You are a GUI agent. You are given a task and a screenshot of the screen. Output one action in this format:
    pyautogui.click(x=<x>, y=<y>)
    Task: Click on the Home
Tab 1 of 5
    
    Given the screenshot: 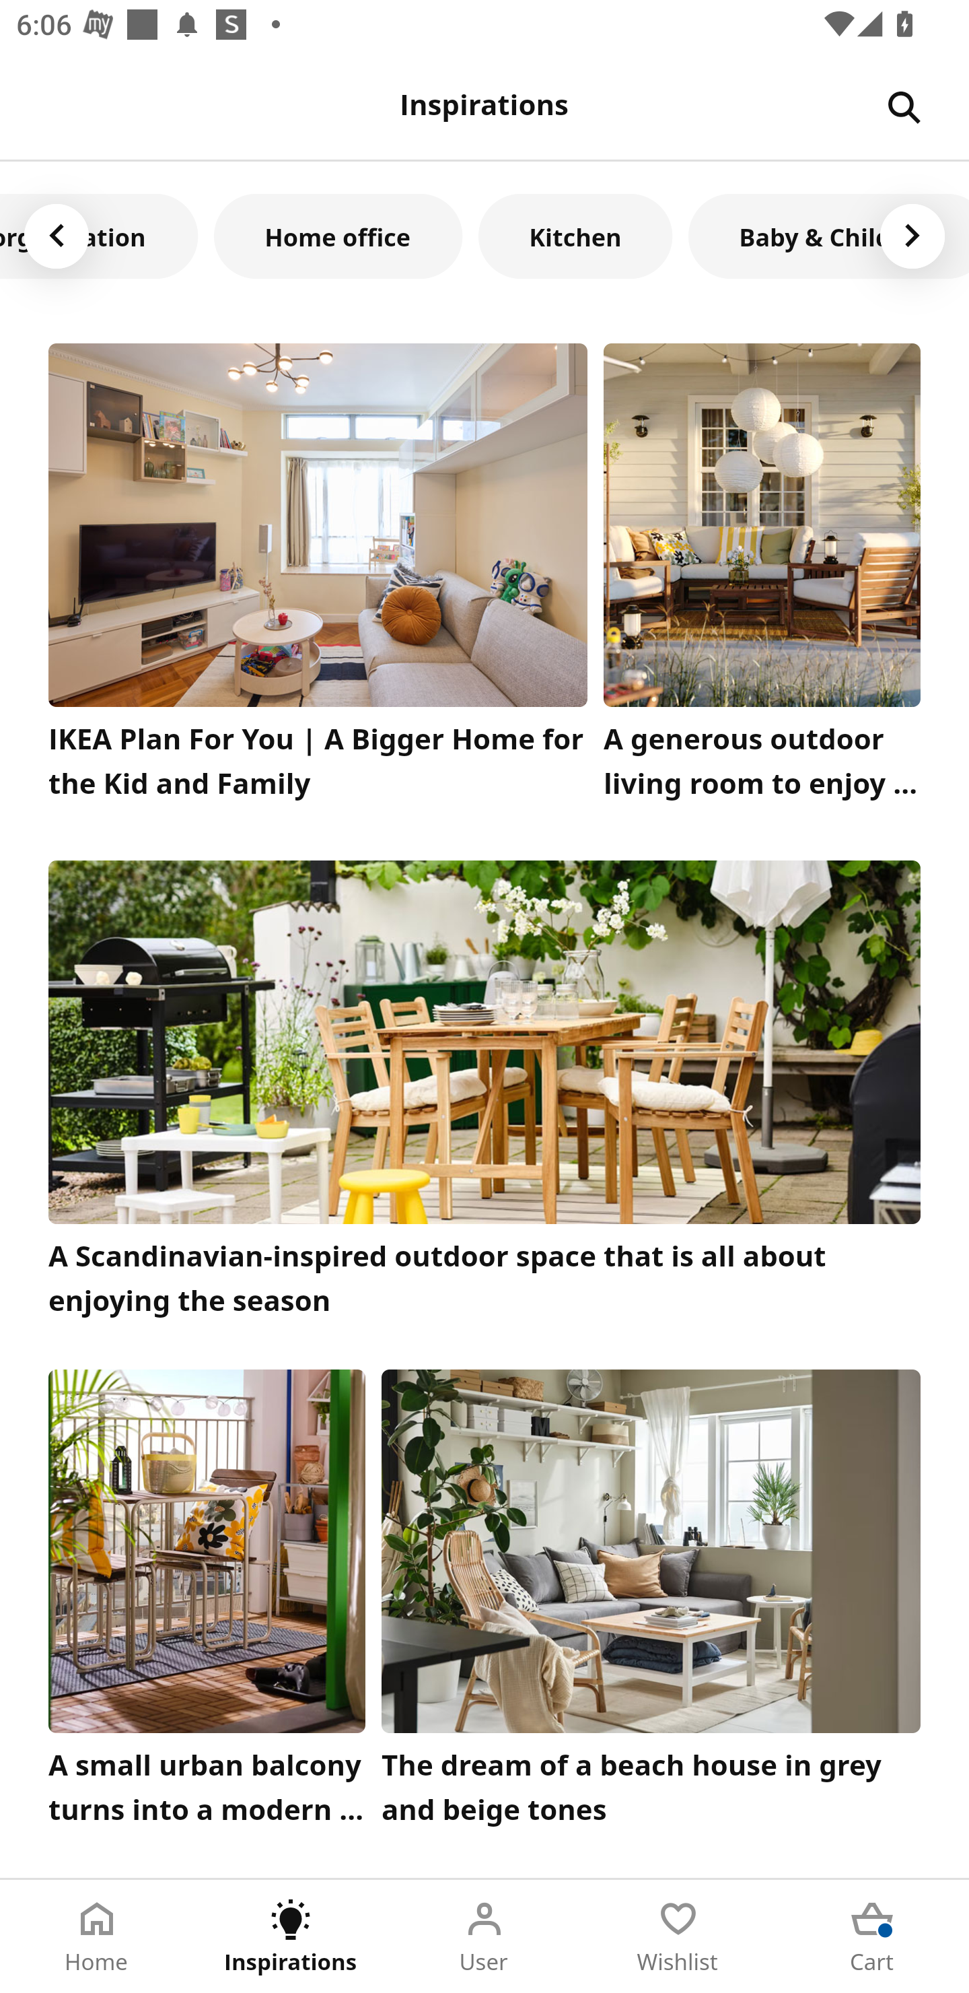 What is the action you would take?
    pyautogui.click(x=97, y=1936)
    